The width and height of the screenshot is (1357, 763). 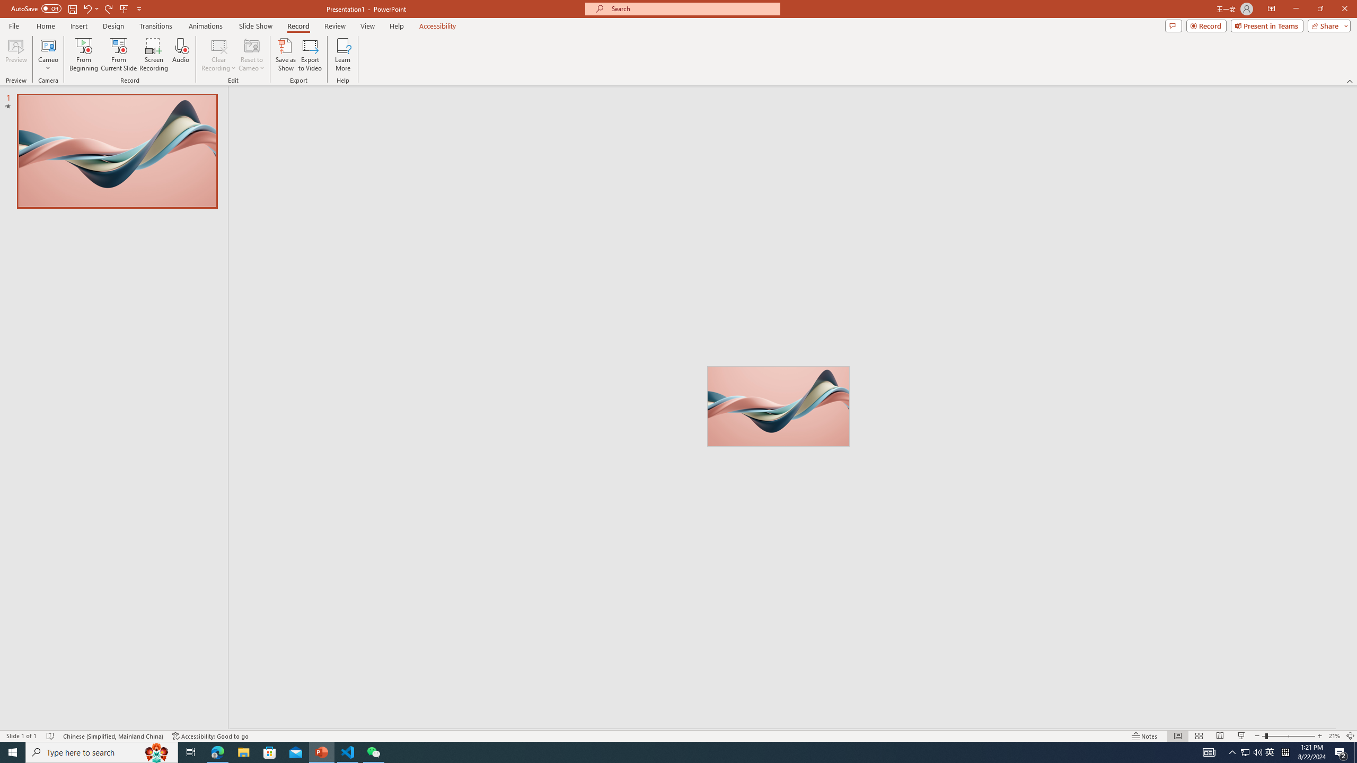 I want to click on From Beginning..., so click(x=83, y=55).